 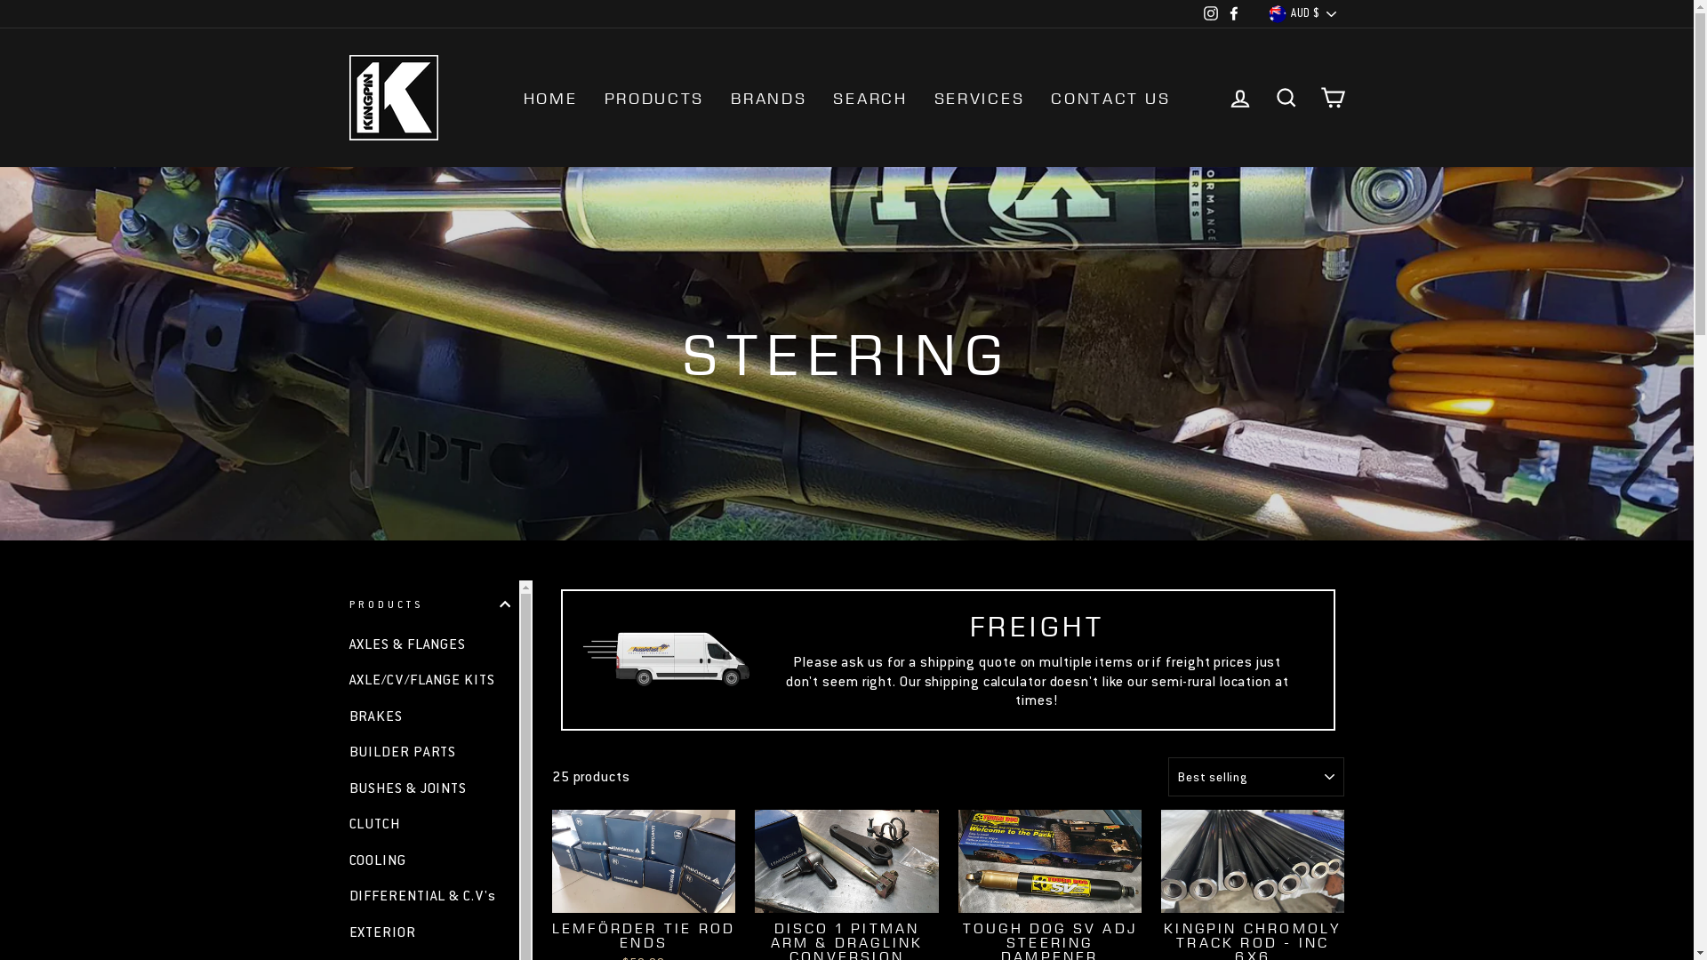 I want to click on BUSHES & JOINTS, so click(x=429, y=788).